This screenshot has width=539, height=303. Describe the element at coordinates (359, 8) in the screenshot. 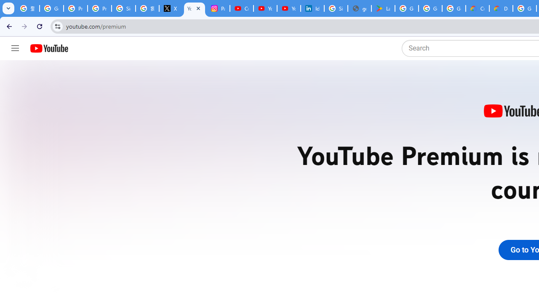

I see `google_privacy_policy_en.pdf` at that location.